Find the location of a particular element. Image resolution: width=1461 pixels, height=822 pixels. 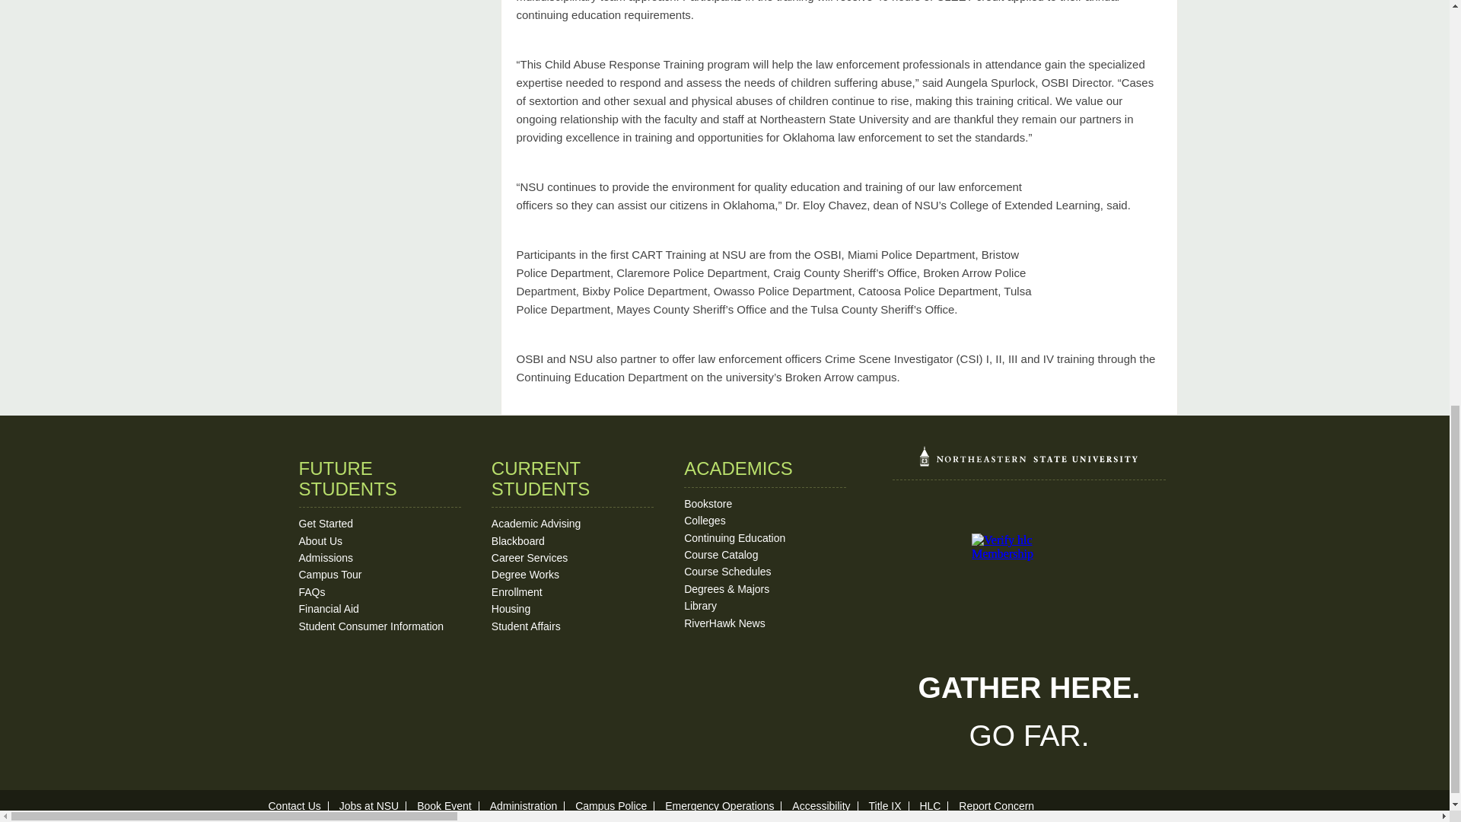

About Us is located at coordinates (320, 541).